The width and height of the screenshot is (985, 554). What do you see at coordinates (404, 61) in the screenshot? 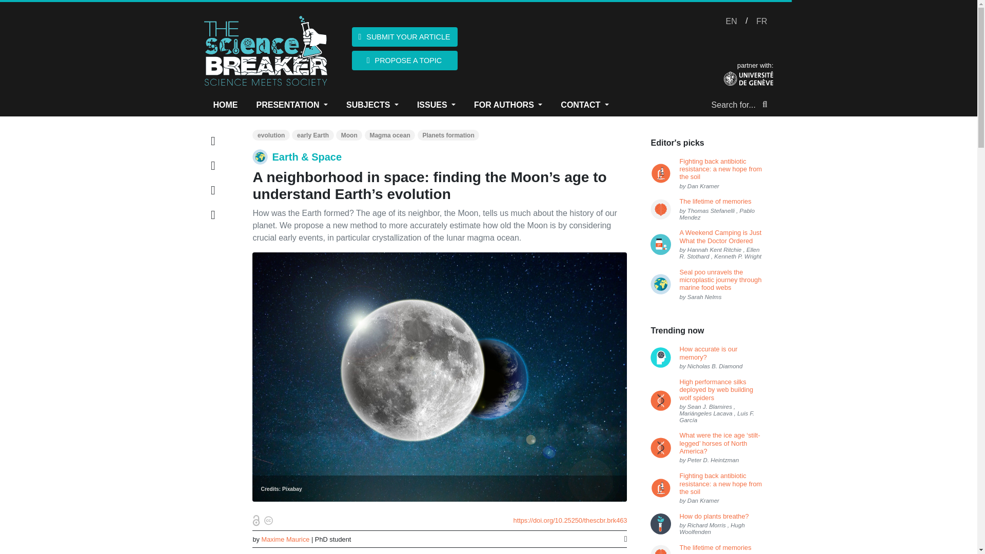
I see `PROPOSE A TOPIC` at bounding box center [404, 61].